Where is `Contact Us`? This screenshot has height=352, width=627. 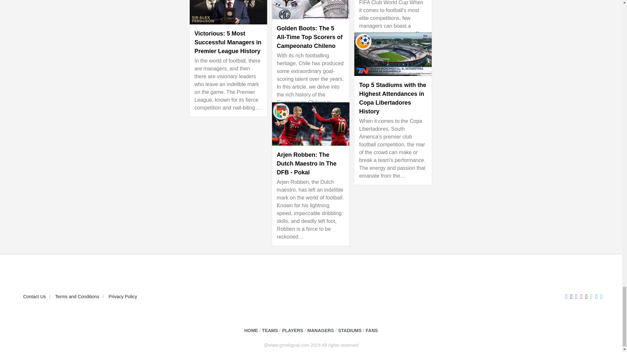
Contact Us is located at coordinates (34, 297).